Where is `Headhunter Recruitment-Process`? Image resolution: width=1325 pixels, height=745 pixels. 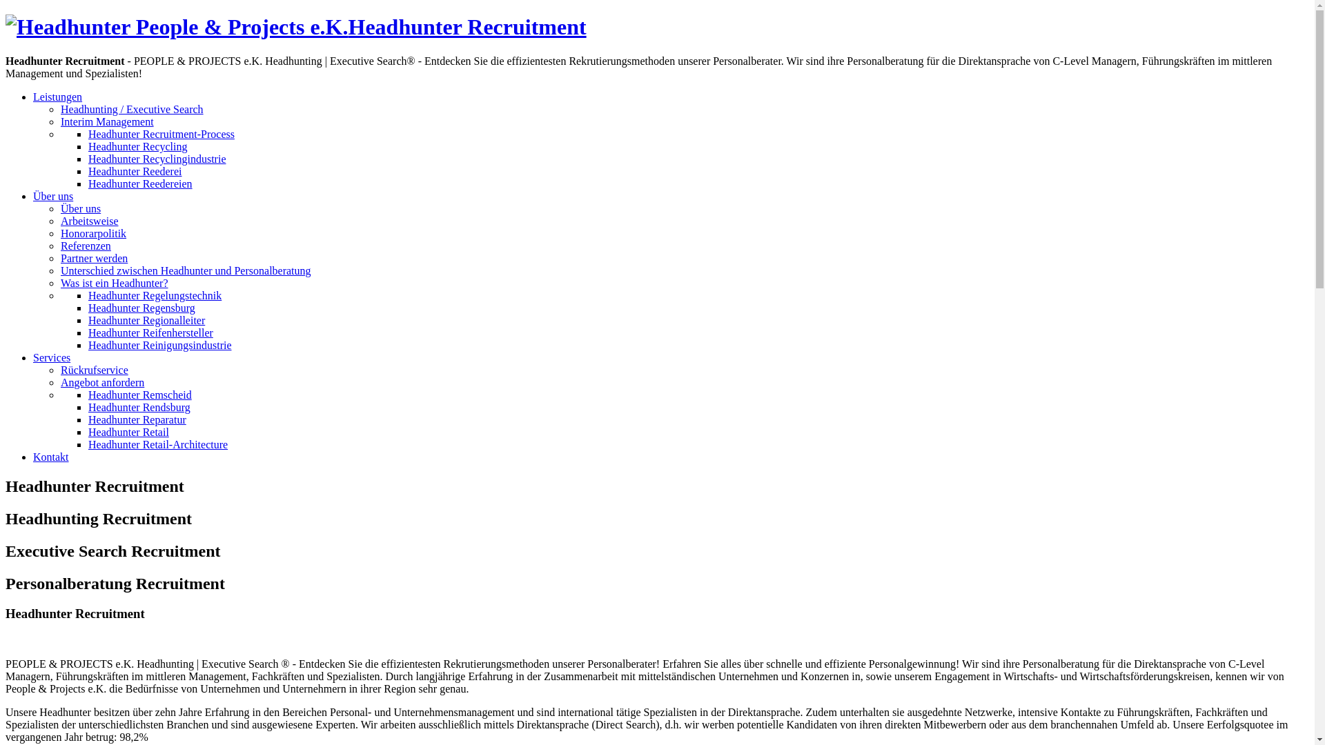 Headhunter Recruitment-Process is located at coordinates (161, 134).